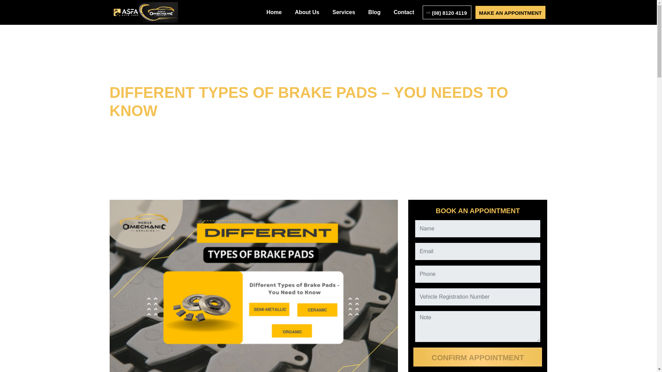 The image size is (662, 372). Describe the element at coordinates (343, 12) in the screenshot. I see `Services` at that location.